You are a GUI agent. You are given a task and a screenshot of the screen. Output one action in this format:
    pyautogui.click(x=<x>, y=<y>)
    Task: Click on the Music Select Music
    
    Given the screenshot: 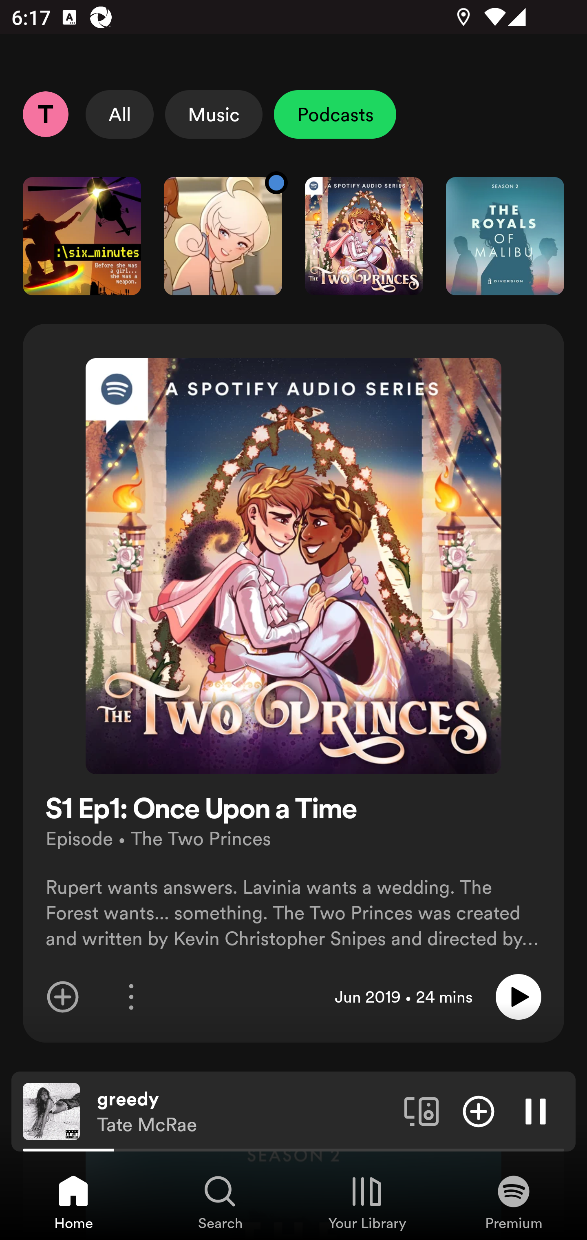 What is the action you would take?
    pyautogui.click(x=214, y=114)
    